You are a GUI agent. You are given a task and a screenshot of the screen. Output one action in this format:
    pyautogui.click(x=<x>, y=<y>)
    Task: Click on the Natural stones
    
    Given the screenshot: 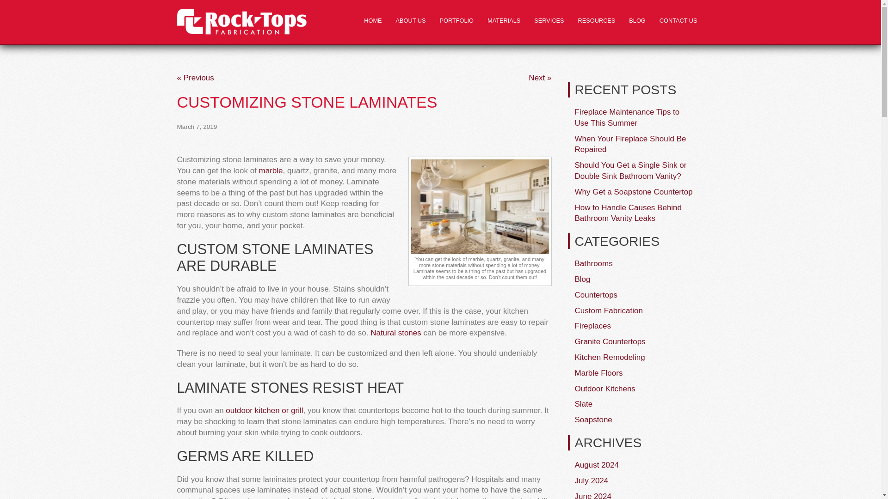 What is the action you would take?
    pyautogui.click(x=395, y=333)
    